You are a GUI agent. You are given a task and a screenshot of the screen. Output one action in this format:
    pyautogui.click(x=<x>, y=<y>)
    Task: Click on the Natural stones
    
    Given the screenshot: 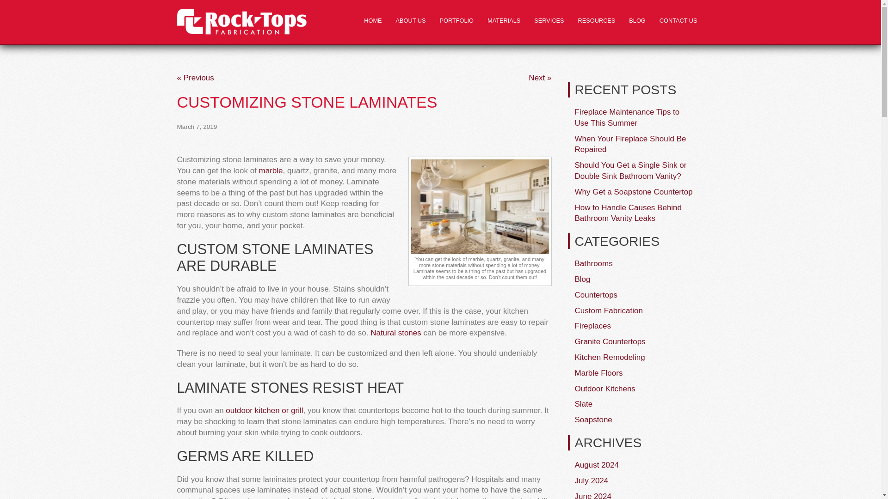 What is the action you would take?
    pyautogui.click(x=395, y=333)
    